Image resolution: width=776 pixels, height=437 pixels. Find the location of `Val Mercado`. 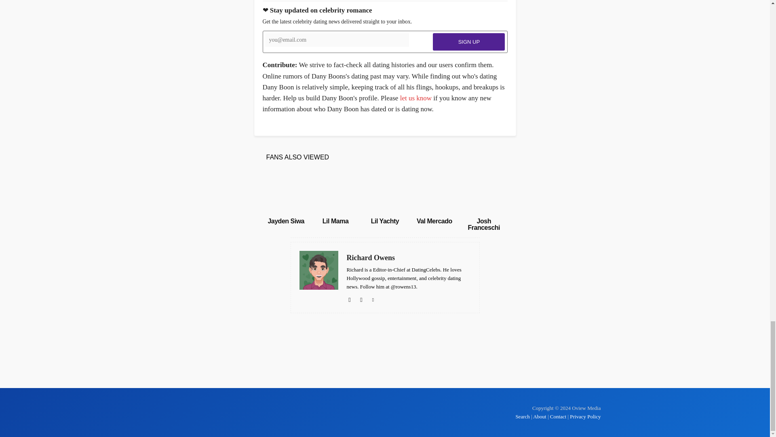

Val Mercado is located at coordinates (434, 221).